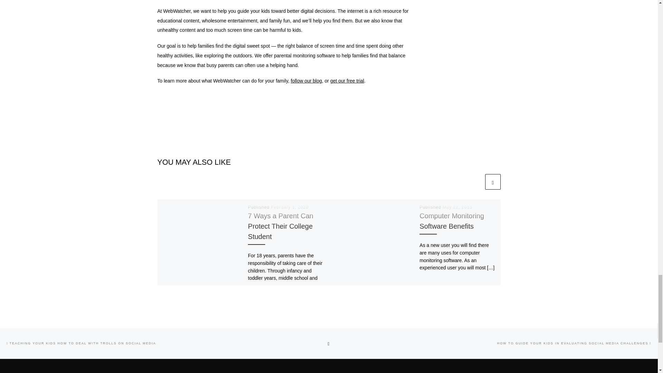  Describe the element at coordinates (306, 80) in the screenshot. I see `follow our blog` at that location.